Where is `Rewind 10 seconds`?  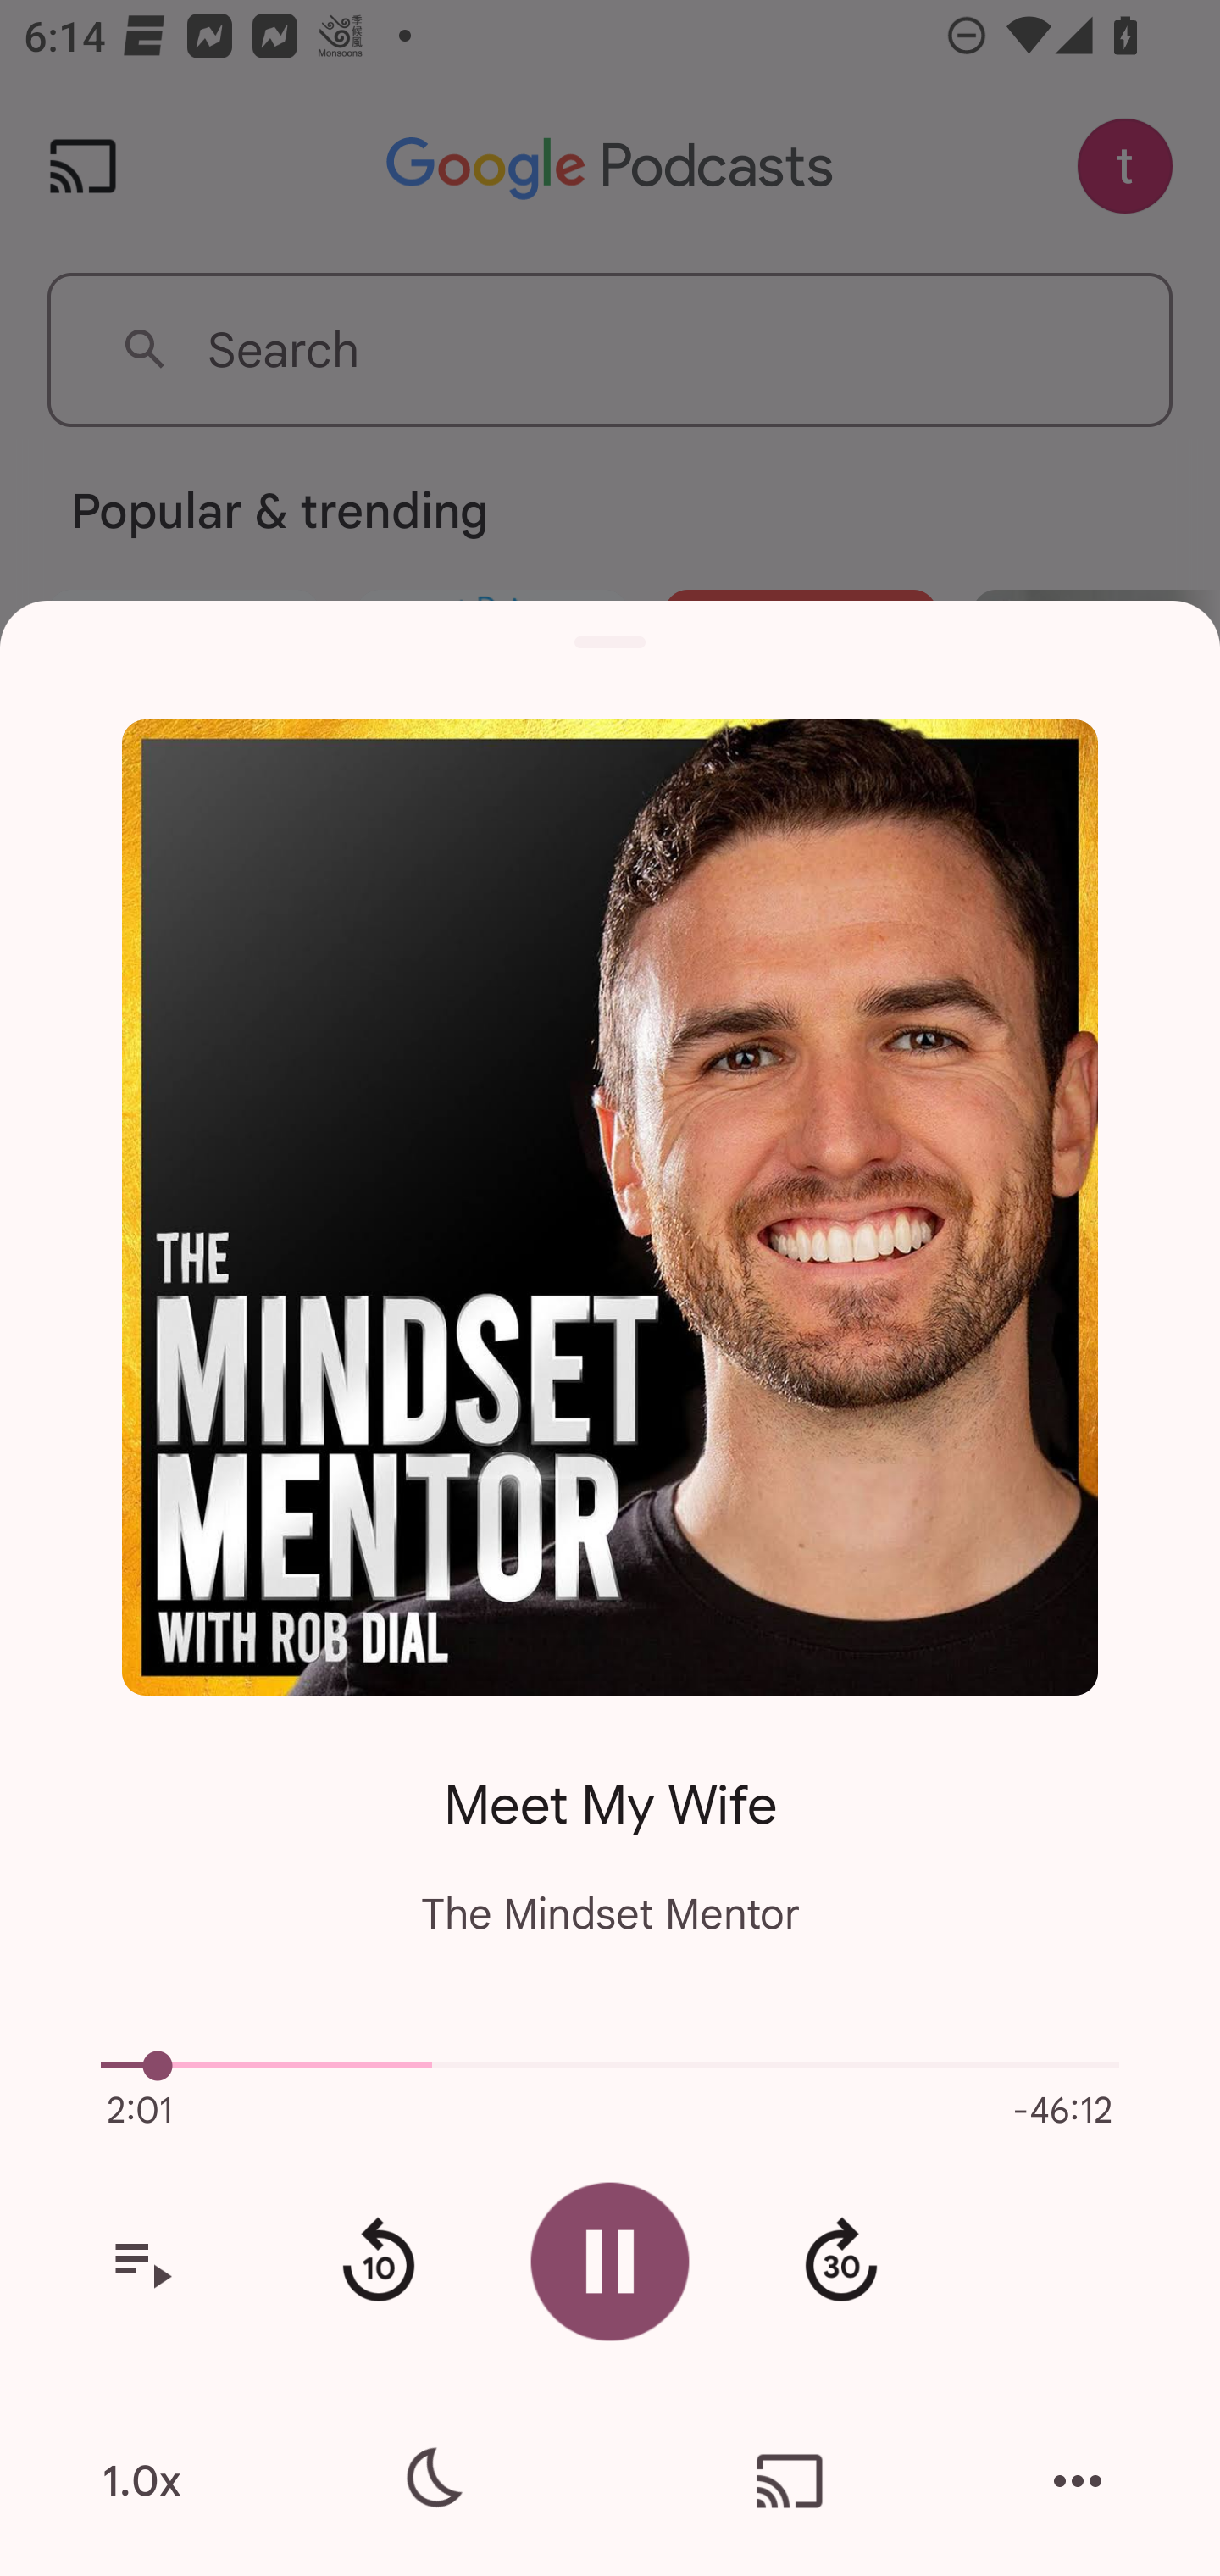
Rewind 10 seconds is located at coordinates (378, 2262).